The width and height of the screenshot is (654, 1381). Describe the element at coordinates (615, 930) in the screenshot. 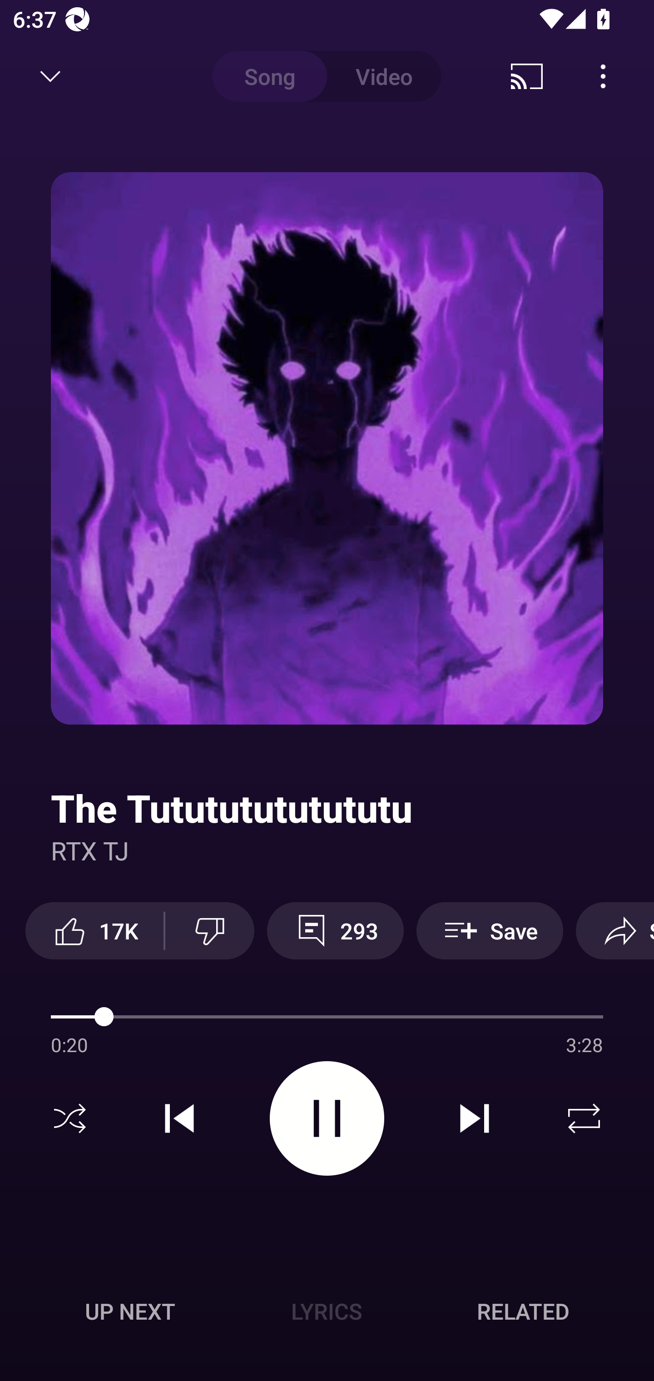

I see `Share` at that location.